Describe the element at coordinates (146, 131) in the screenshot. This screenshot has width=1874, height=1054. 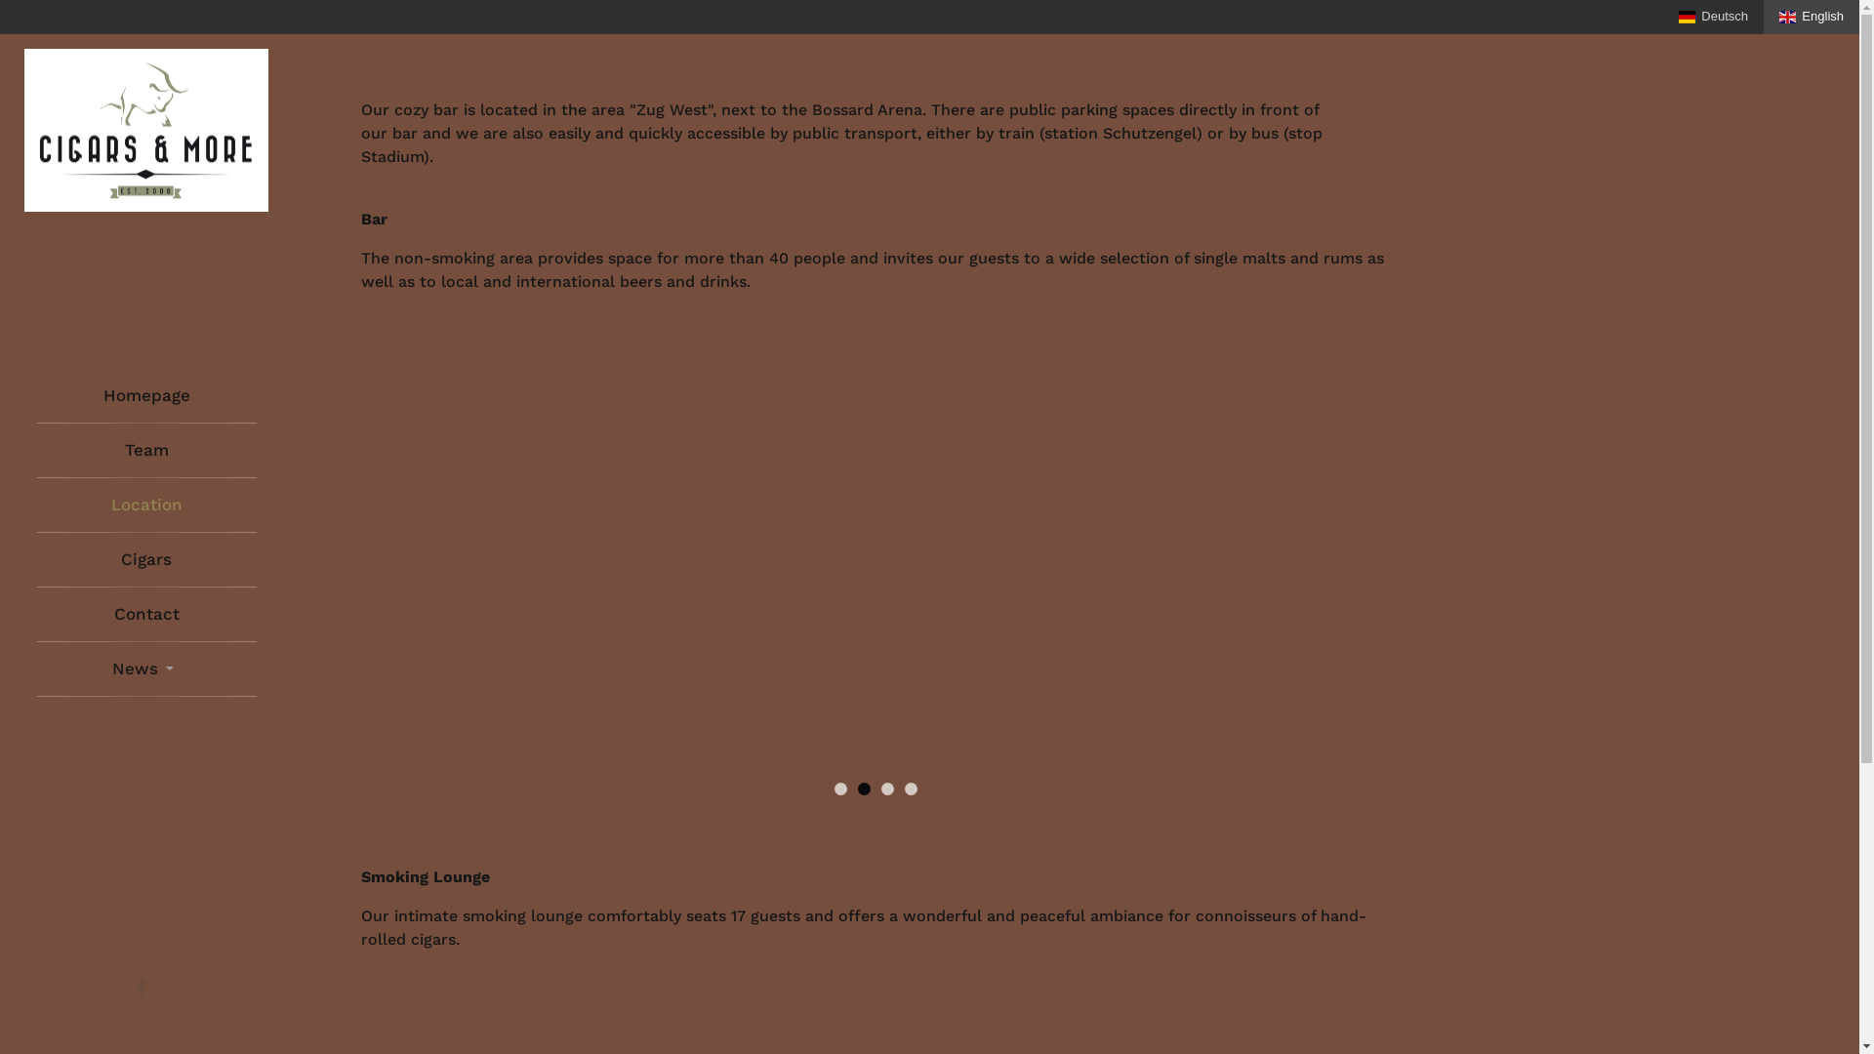
I see `Cigars and More AG` at that location.